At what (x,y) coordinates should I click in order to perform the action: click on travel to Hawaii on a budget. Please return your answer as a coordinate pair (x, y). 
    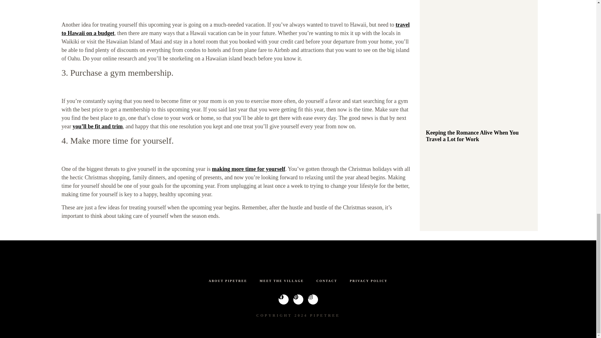
    Looking at the image, I should click on (235, 29).